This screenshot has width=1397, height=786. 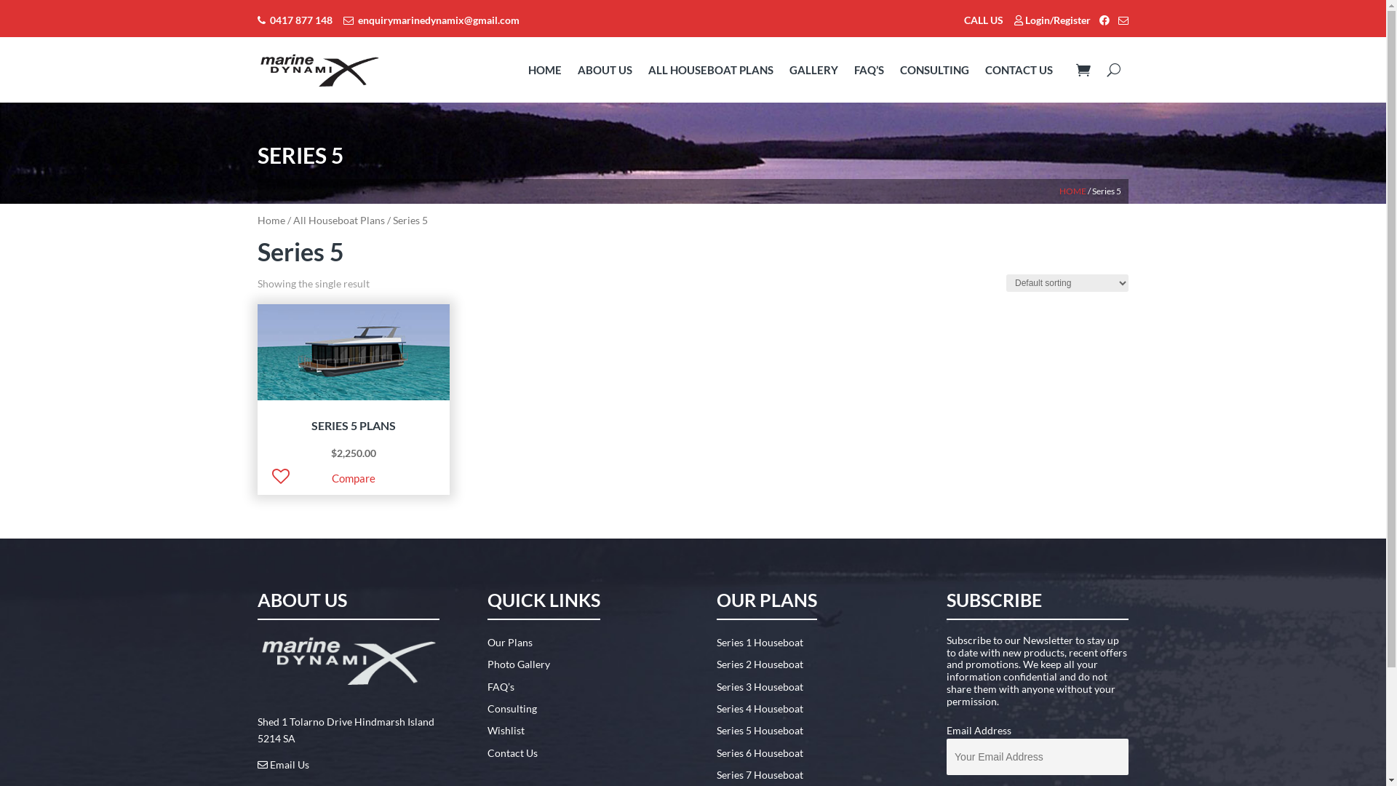 I want to click on   0417 877 148, so click(x=295, y=20).